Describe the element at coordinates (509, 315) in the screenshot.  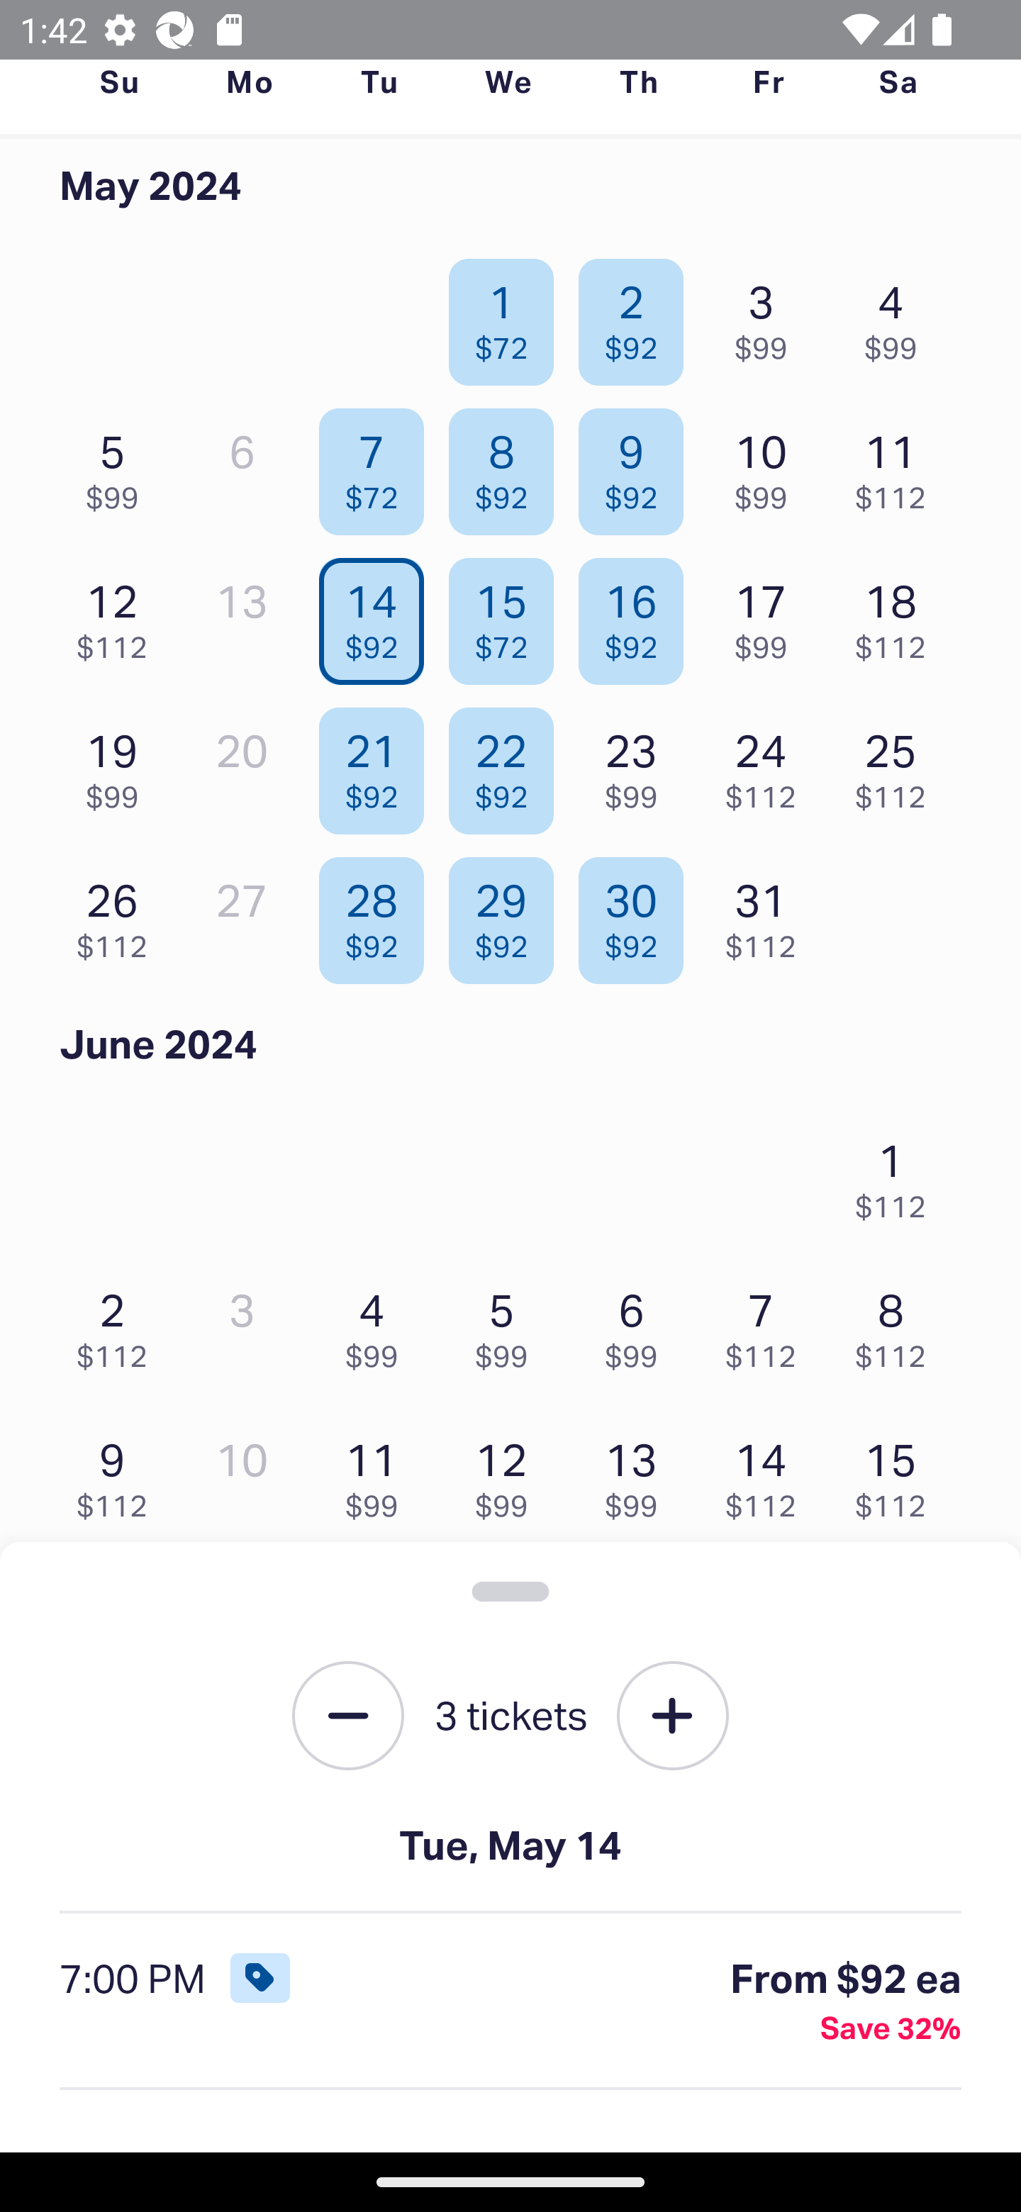
I see `1 $72` at that location.